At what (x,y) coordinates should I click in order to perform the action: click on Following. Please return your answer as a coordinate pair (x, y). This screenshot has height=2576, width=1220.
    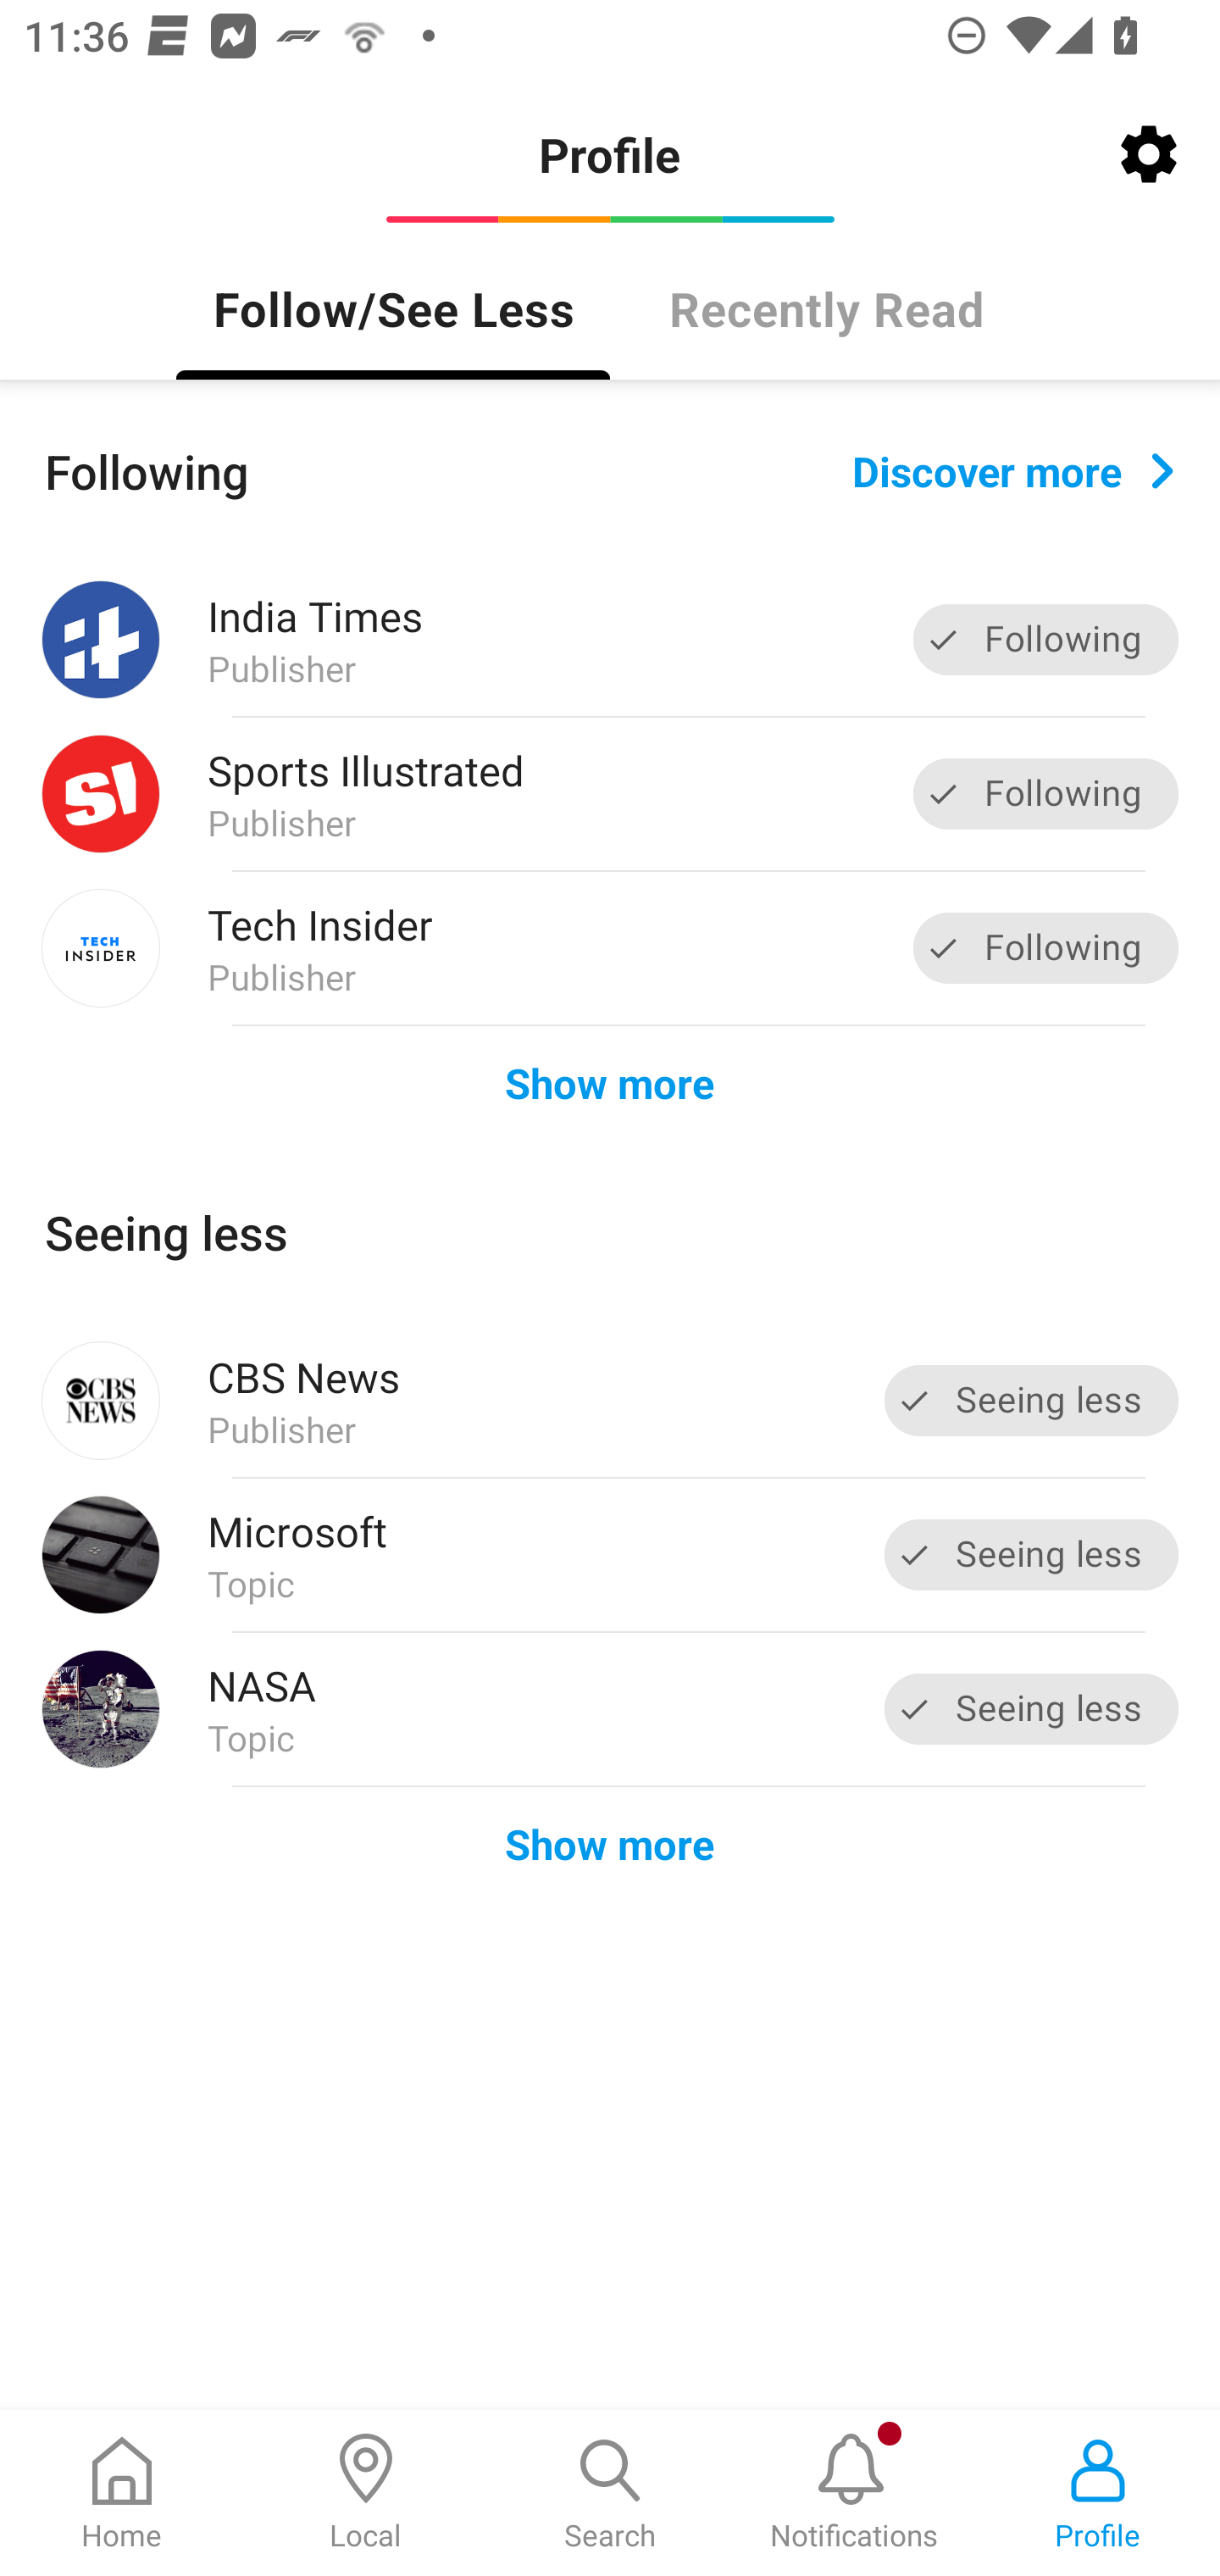
    Looking at the image, I should click on (1045, 793).